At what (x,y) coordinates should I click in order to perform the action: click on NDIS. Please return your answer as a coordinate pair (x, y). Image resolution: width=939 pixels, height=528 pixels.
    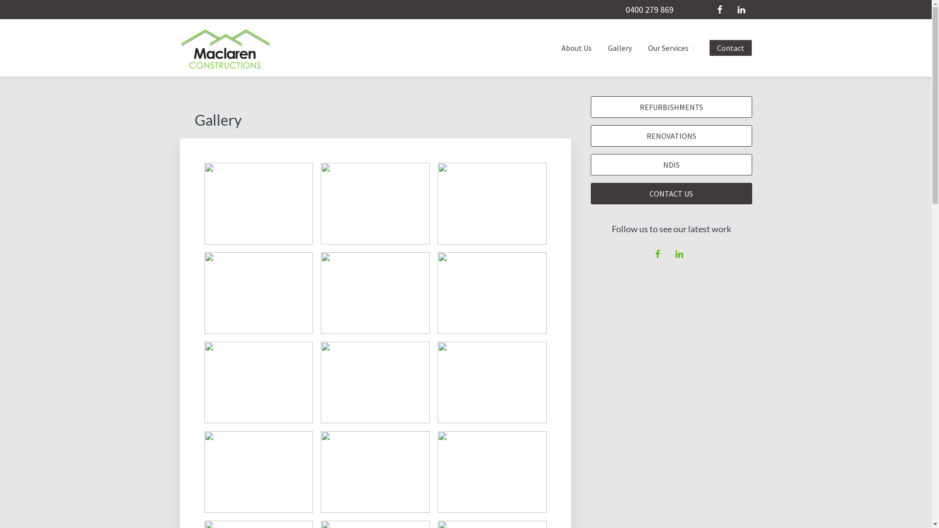
    Looking at the image, I should click on (671, 165).